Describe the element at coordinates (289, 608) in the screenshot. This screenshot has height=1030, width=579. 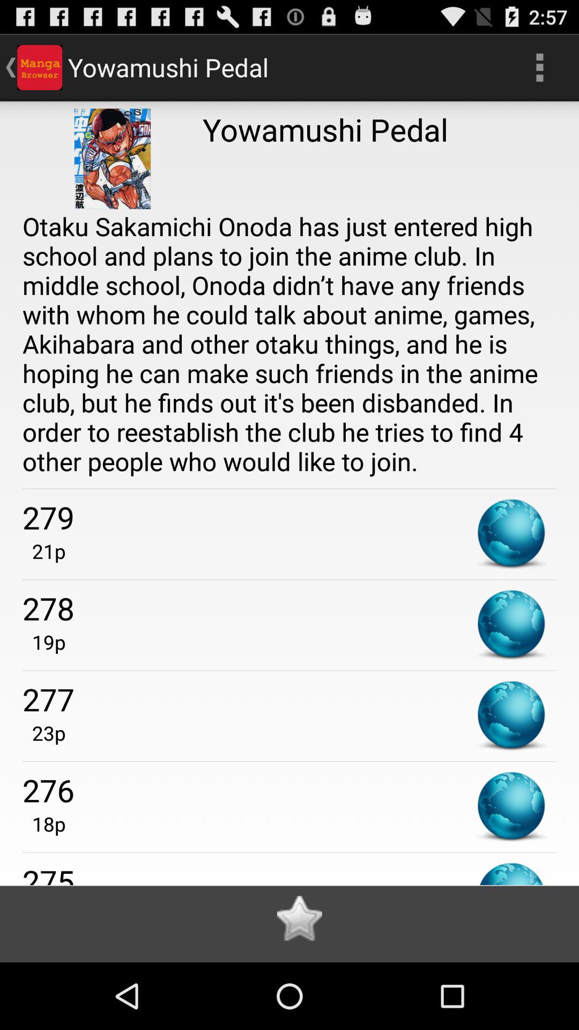
I see `open app above the   19p` at that location.